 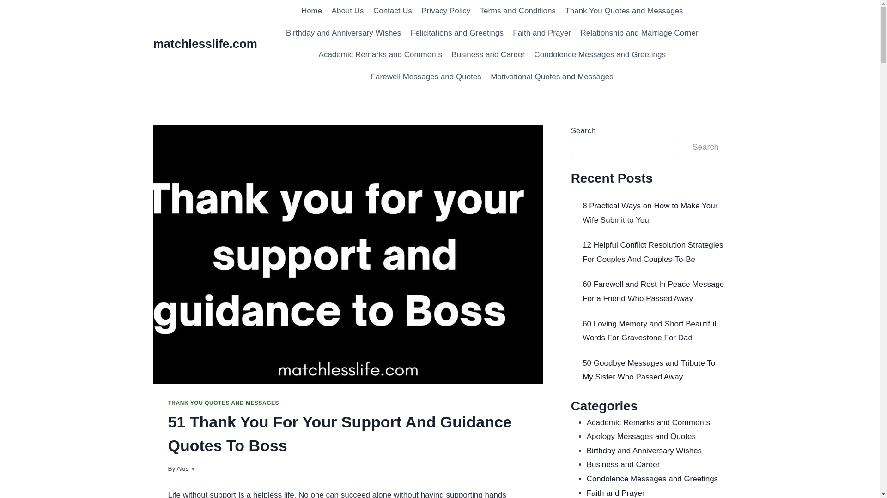 What do you see at coordinates (542, 33) in the screenshot?
I see `Faith and Prayer` at bounding box center [542, 33].